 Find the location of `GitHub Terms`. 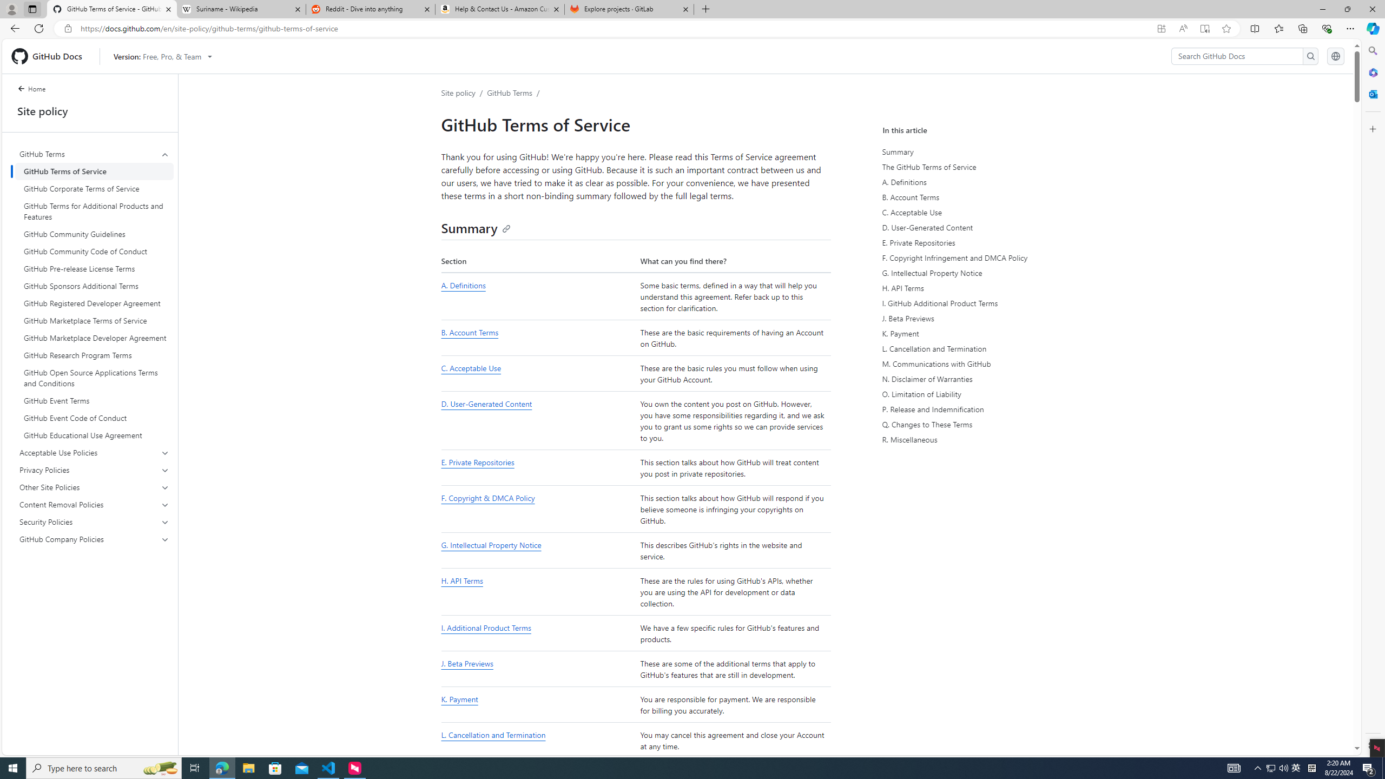

GitHub Terms is located at coordinates (510, 93).